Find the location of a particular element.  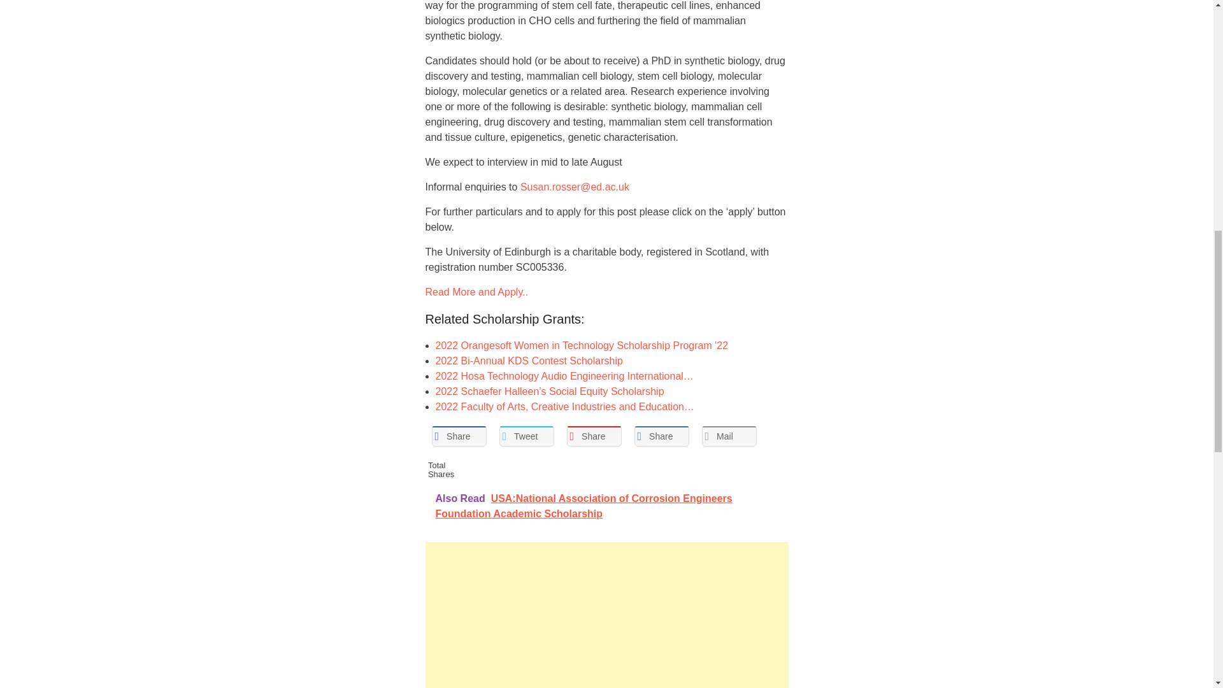

Share on Facebook is located at coordinates (459, 436).